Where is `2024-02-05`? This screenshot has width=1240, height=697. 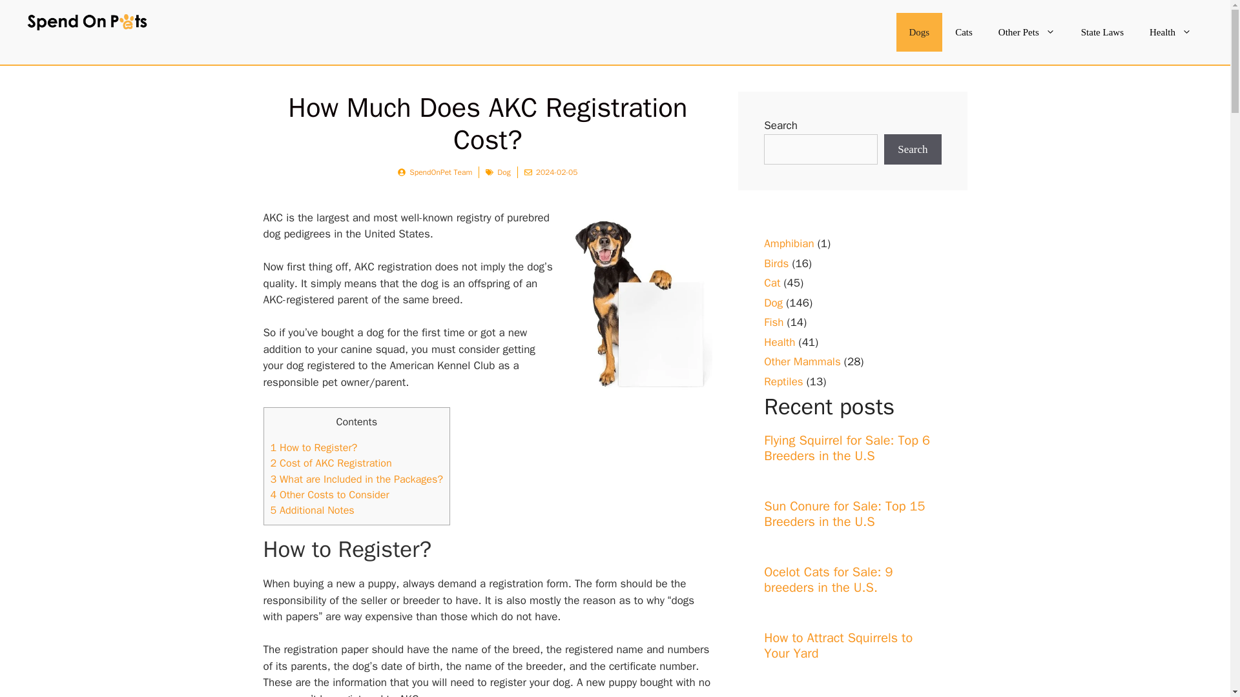
2024-02-05 is located at coordinates (557, 172).